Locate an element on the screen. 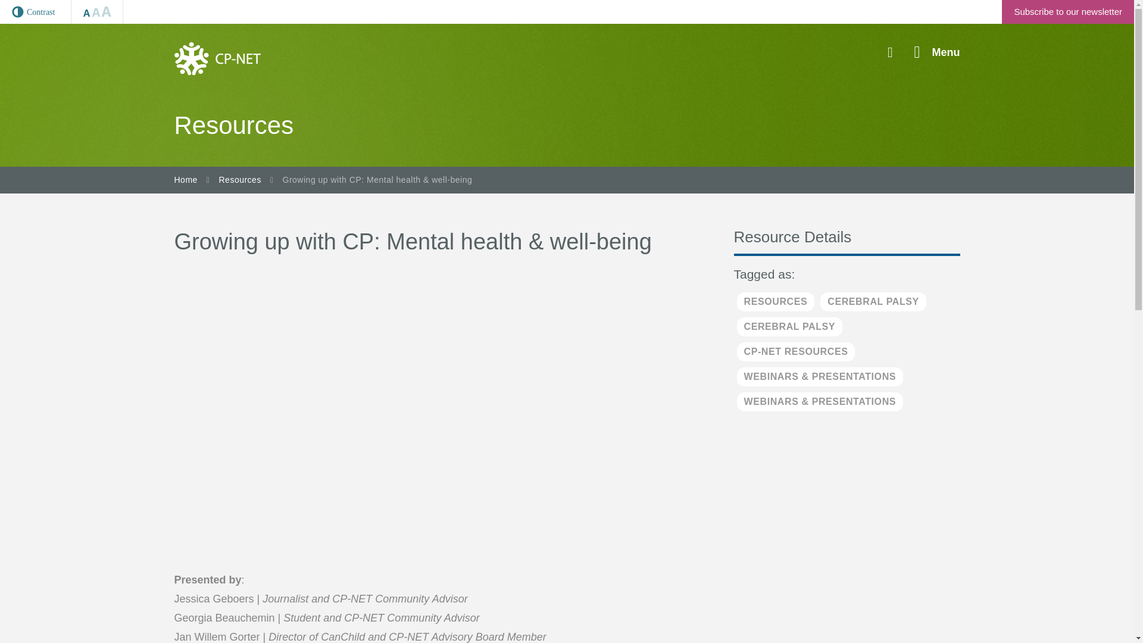  CanChild is located at coordinates (217, 58).